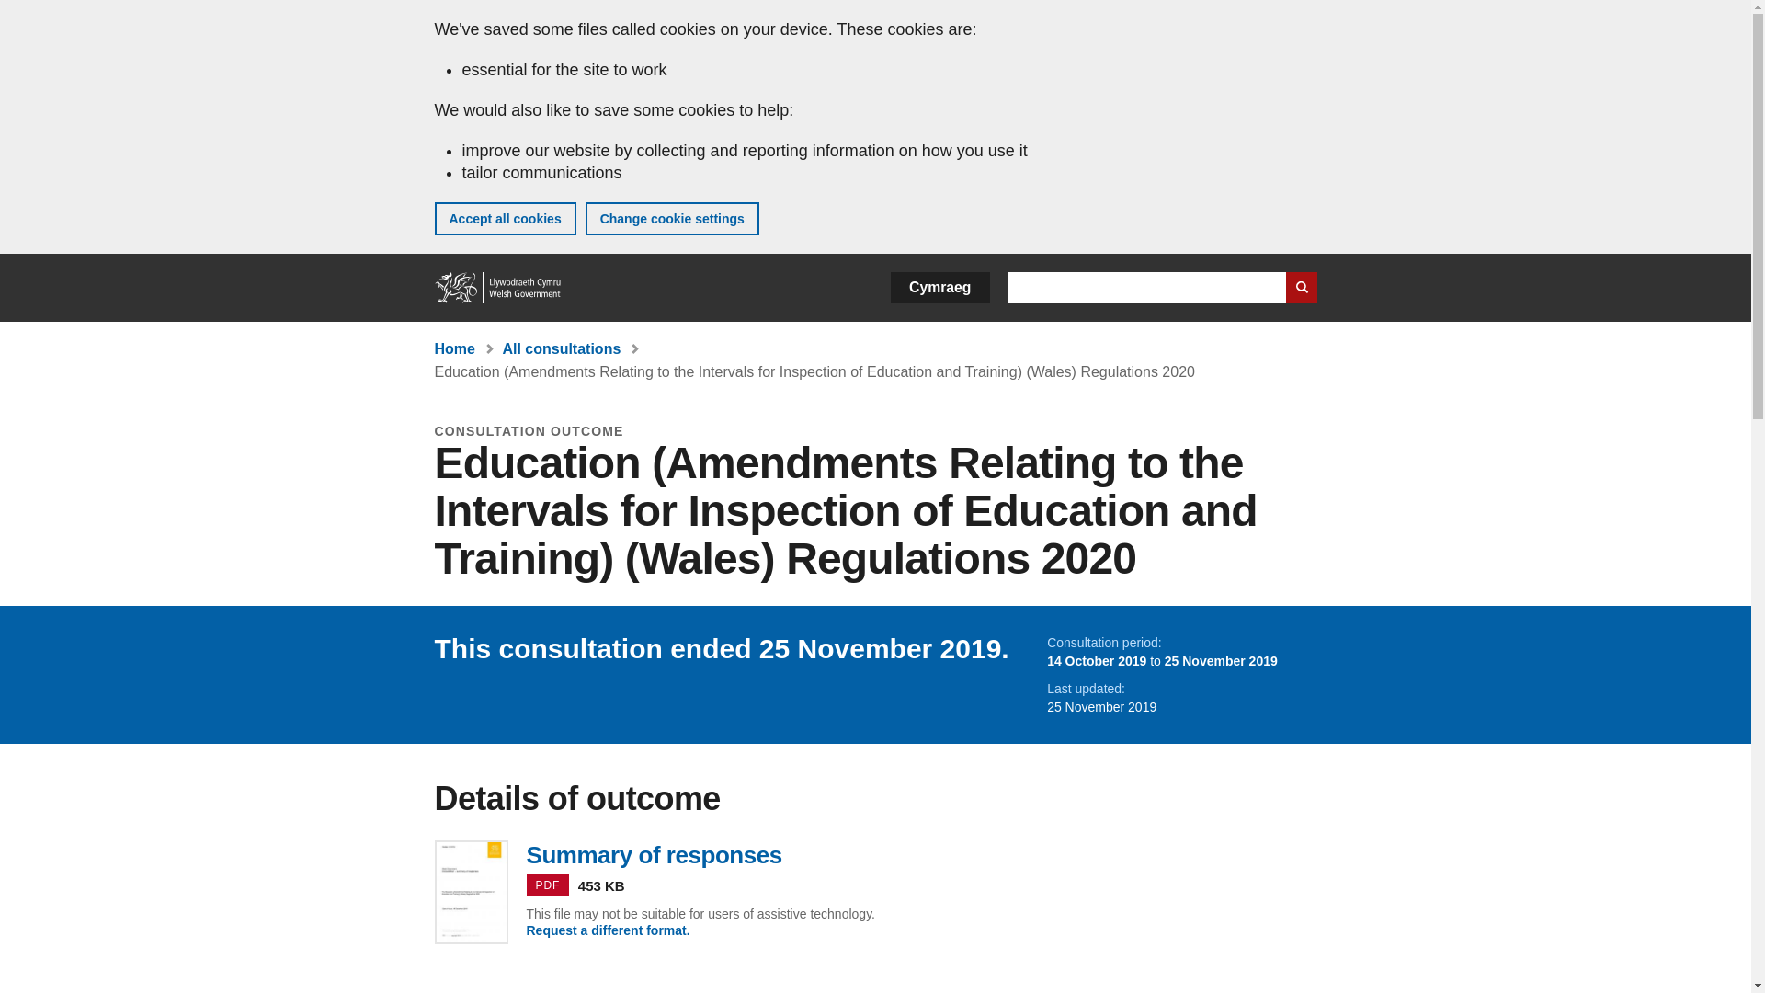 This screenshot has height=993, width=1765. Describe the element at coordinates (1300, 287) in the screenshot. I see `Search website` at that location.